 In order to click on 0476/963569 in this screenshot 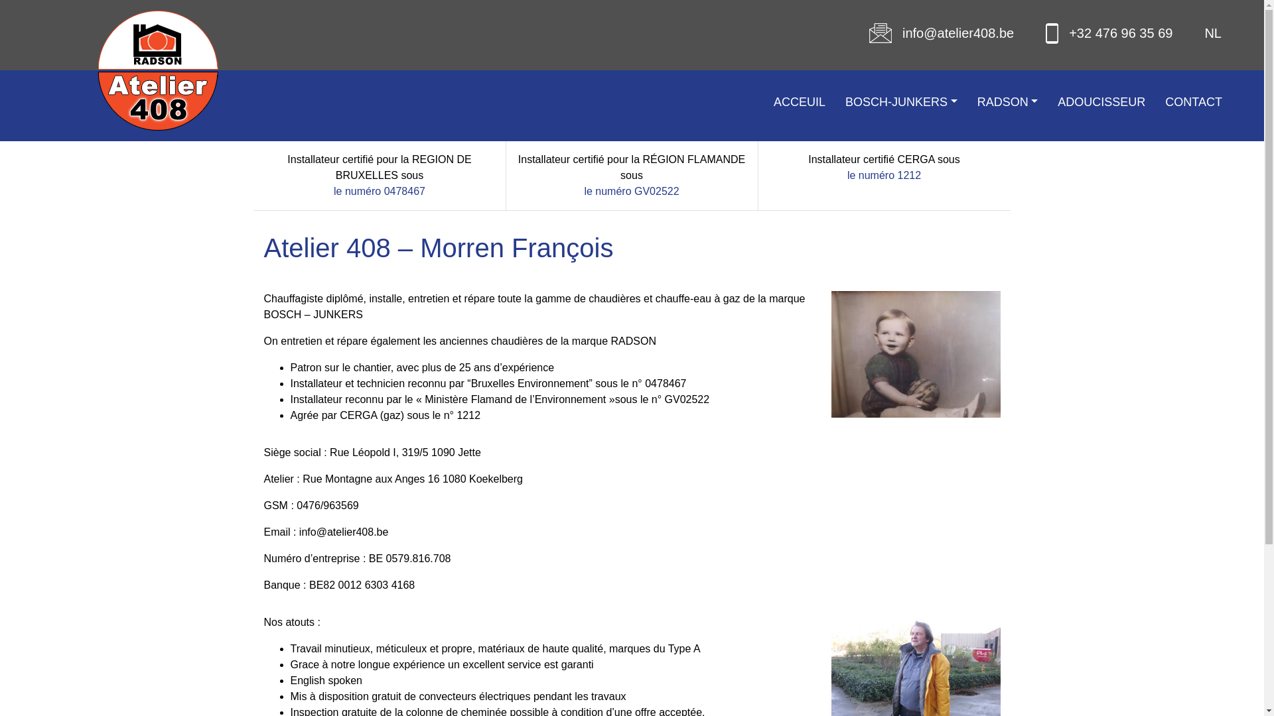, I will do `click(328, 505)`.